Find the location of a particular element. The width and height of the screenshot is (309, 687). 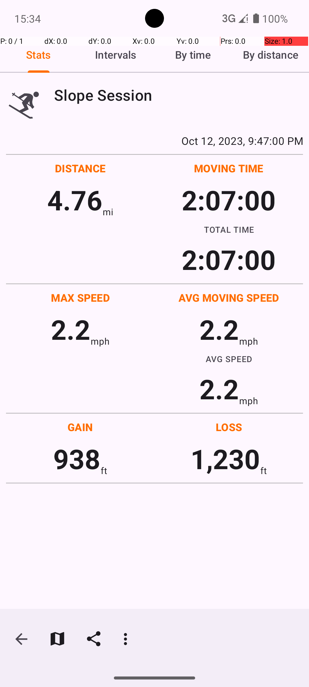

Slope Session is located at coordinates (179, 95).